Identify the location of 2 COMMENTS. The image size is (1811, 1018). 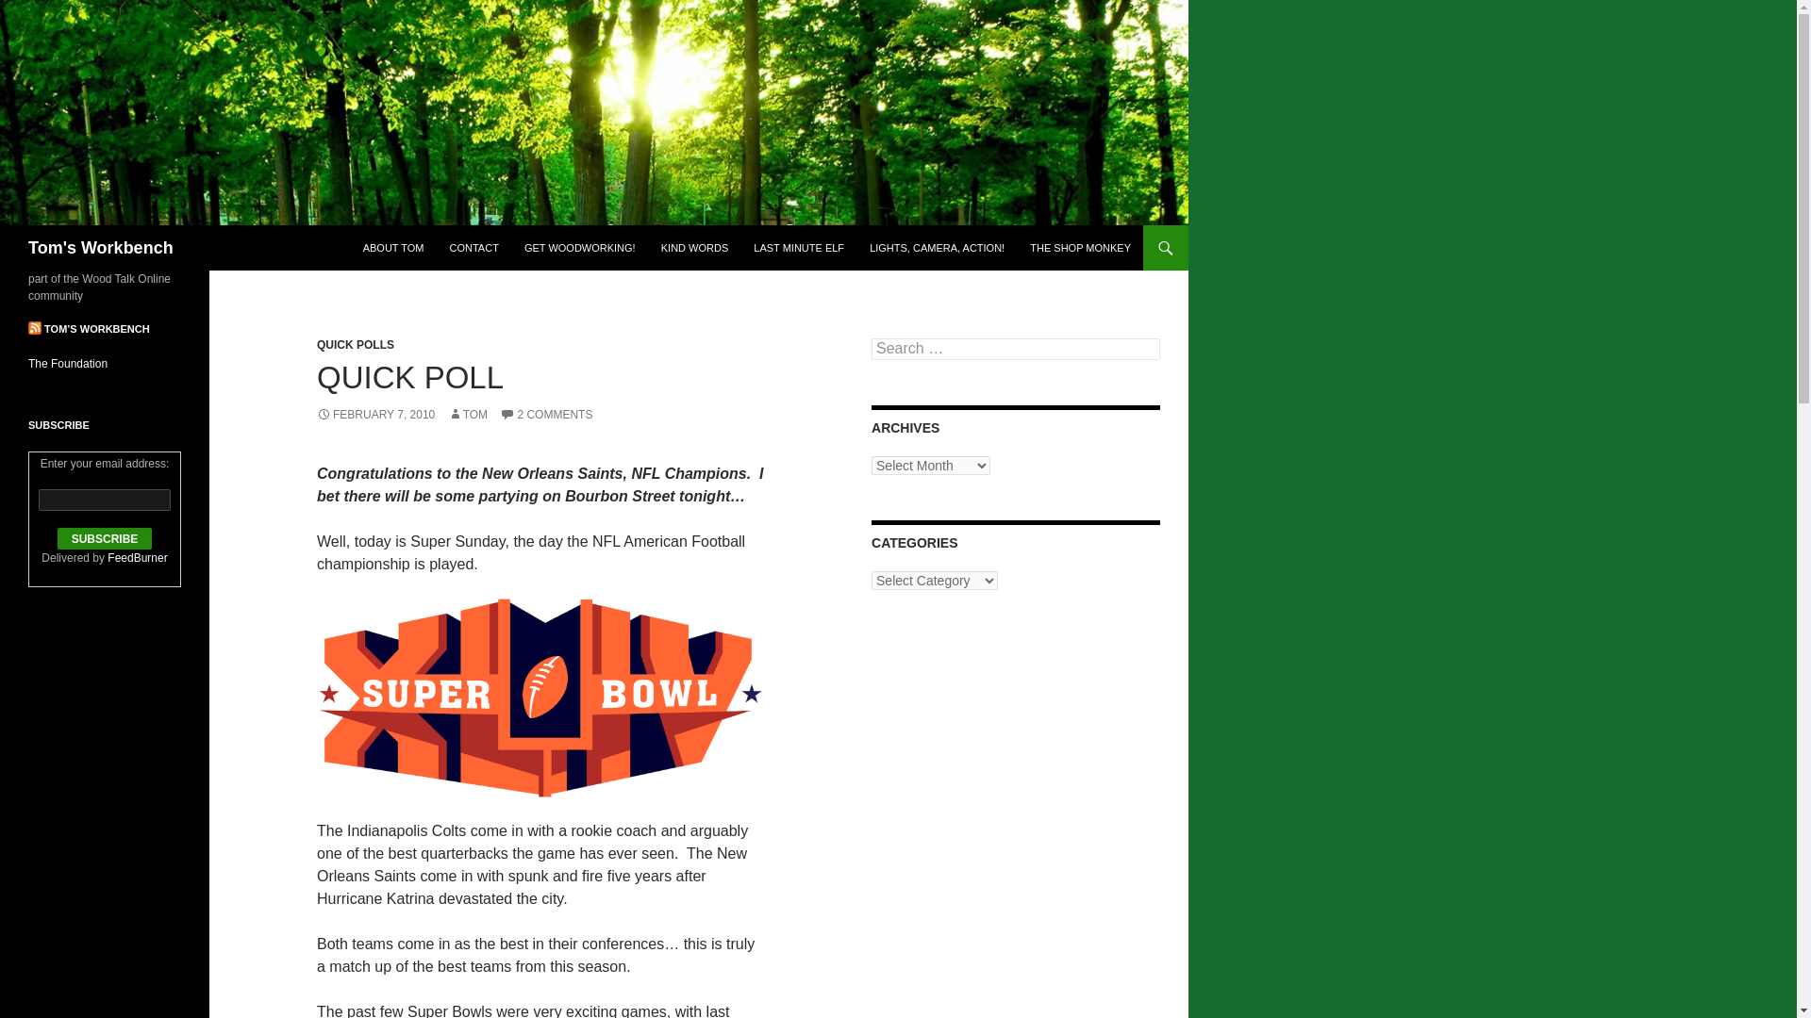
(545, 415).